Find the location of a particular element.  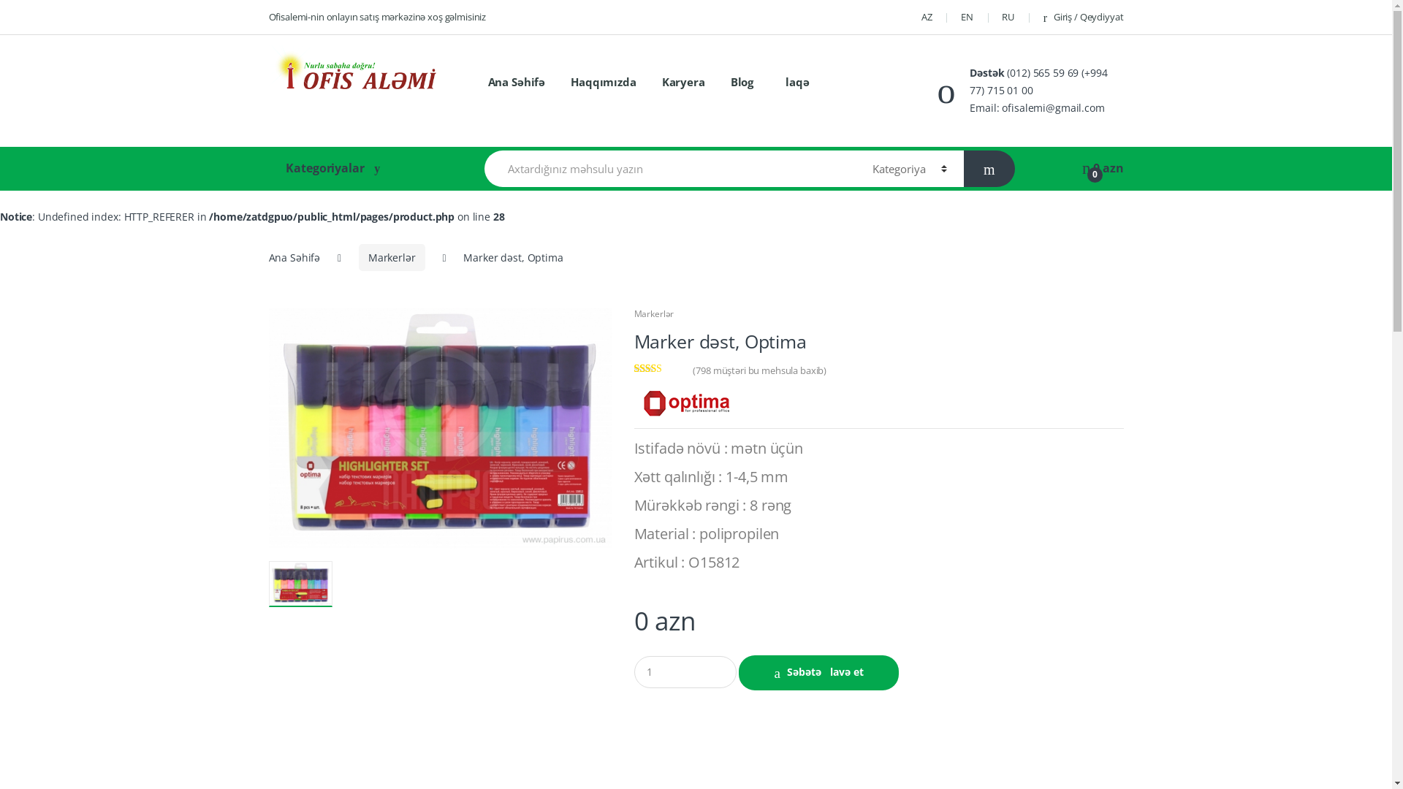

AZ is located at coordinates (927, 18).